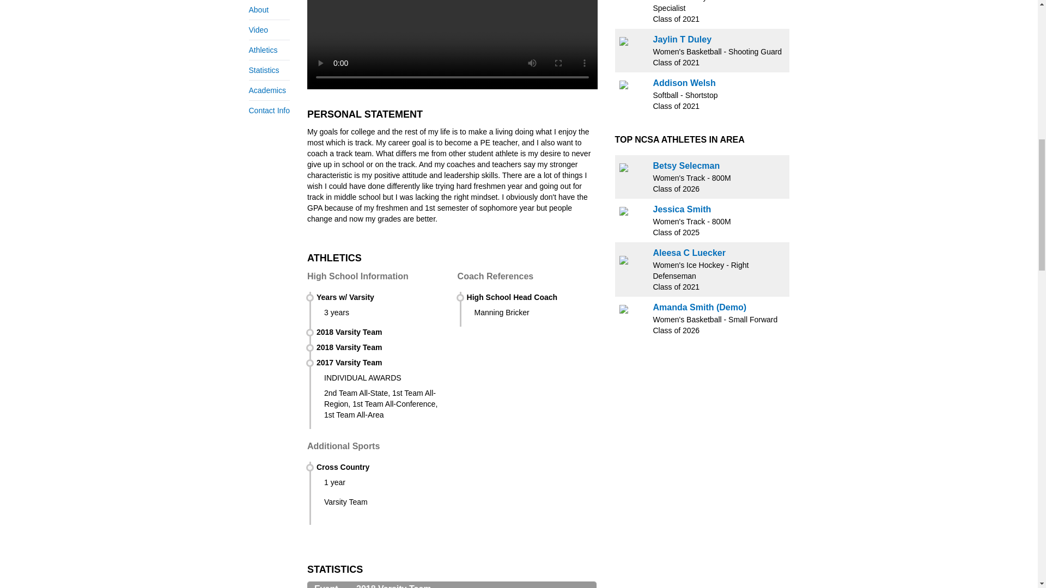 Image resolution: width=1046 pixels, height=588 pixels. What do you see at coordinates (682, 39) in the screenshot?
I see `Jaylin T Duley` at bounding box center [682, 39].